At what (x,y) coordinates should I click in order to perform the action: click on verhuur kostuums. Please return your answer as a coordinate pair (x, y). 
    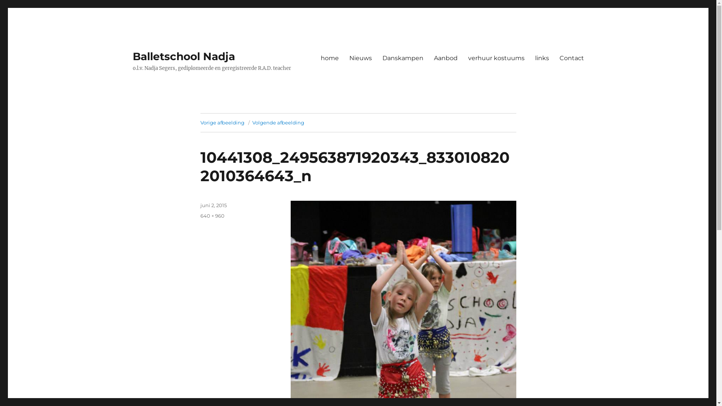
    Looking at the image, I should click on (496, 58).